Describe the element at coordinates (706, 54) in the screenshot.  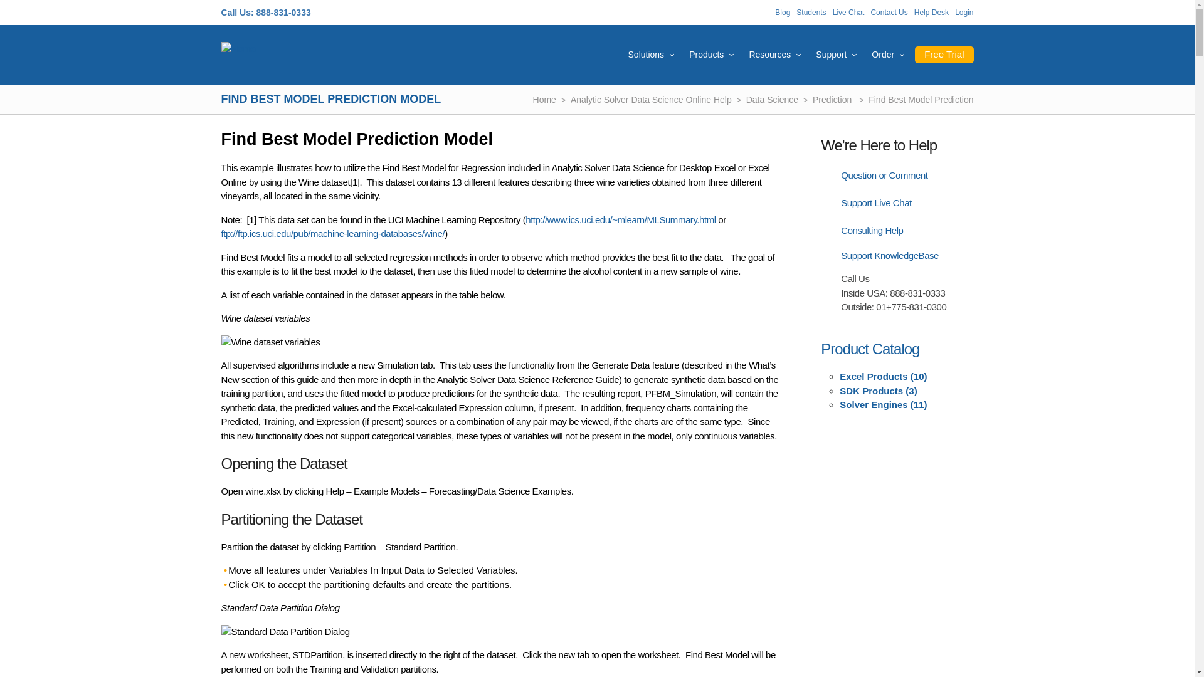
I see `Which product is right for me?` at that location.